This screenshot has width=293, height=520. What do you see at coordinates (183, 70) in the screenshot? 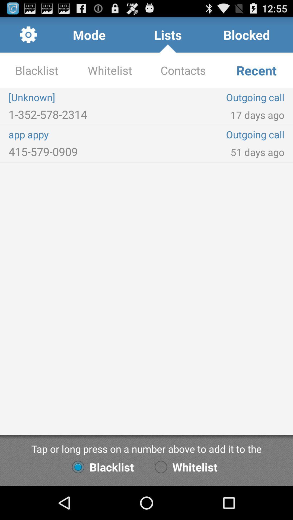
I see `select the icon above the [unknown]` at bounding box center [183, 70].